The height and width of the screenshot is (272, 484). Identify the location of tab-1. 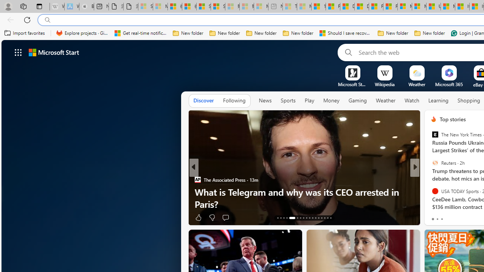
(437, 219).